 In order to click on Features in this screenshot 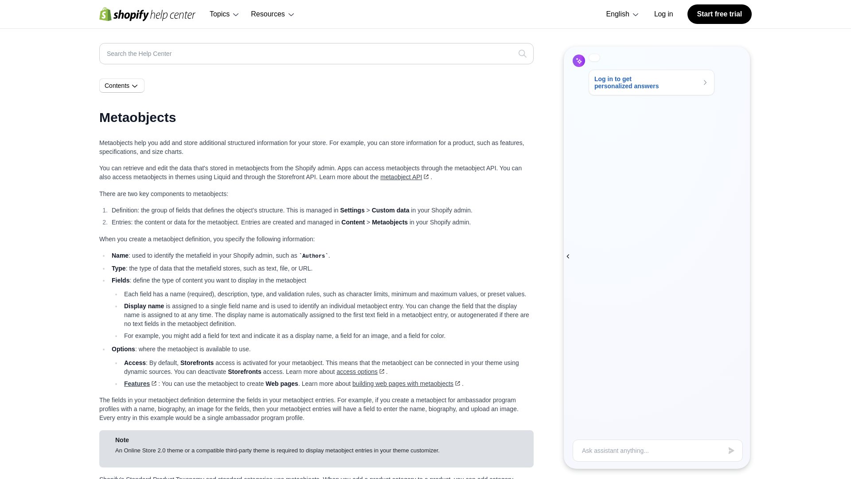, I will do `click(141, 383)`.